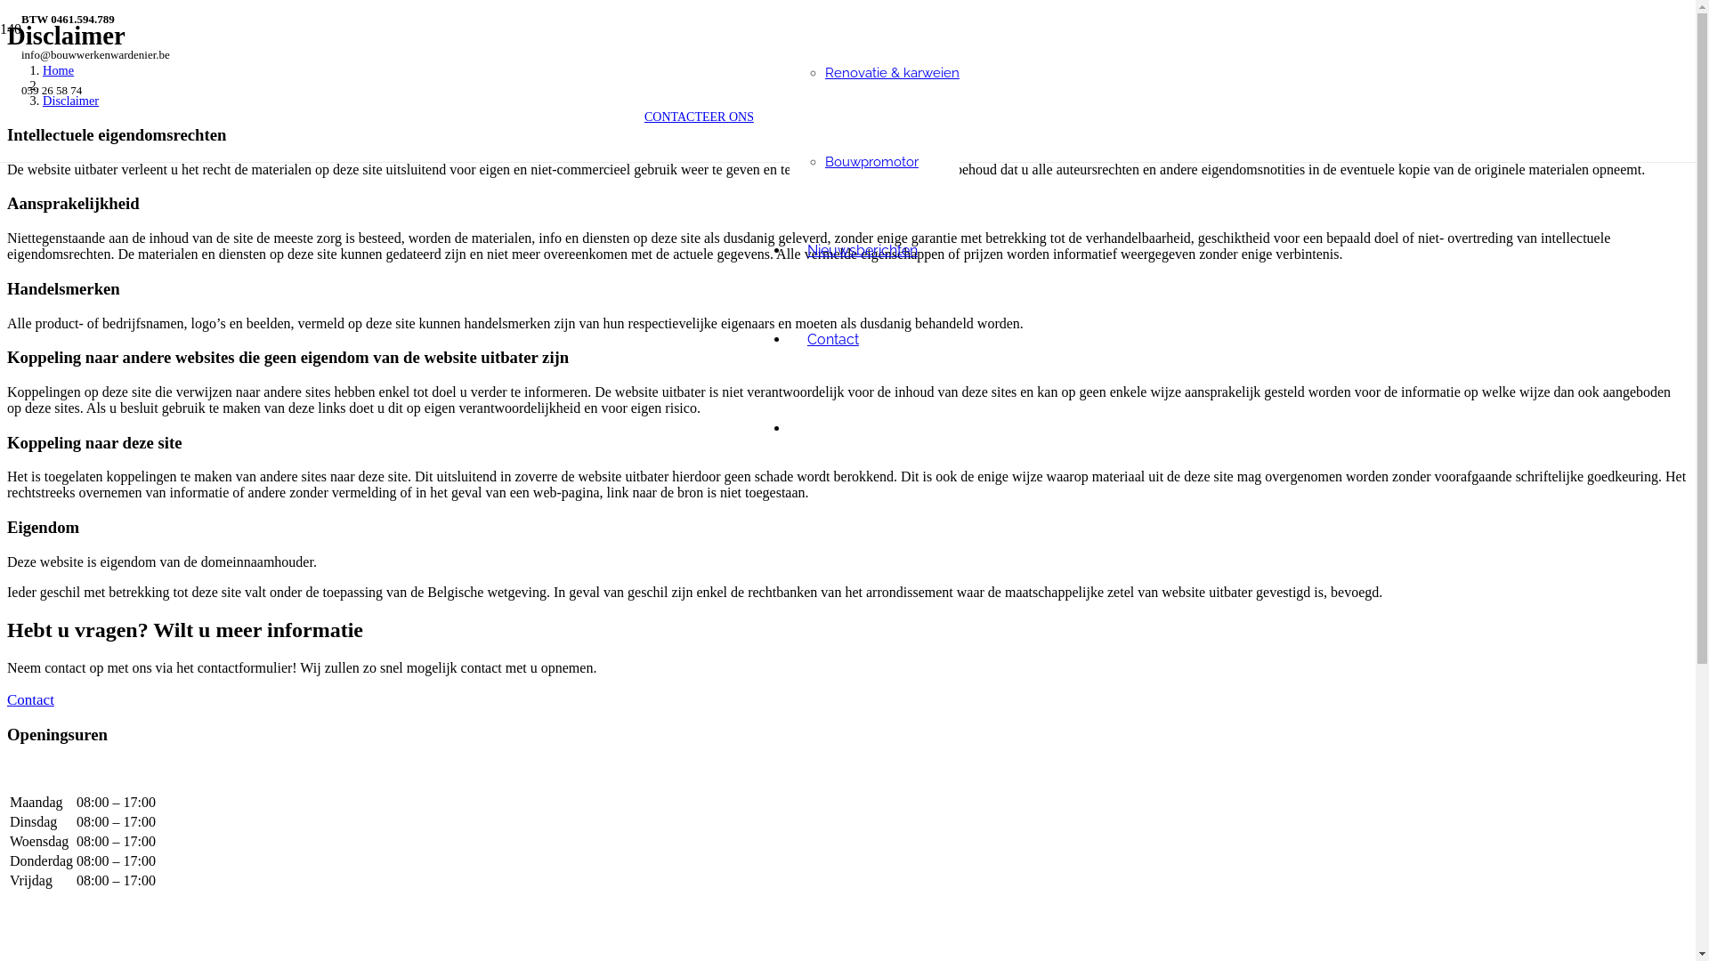 This screenshot has width=1709, height=961. I want to click on Nieuwsberichten, so click(863, 251).